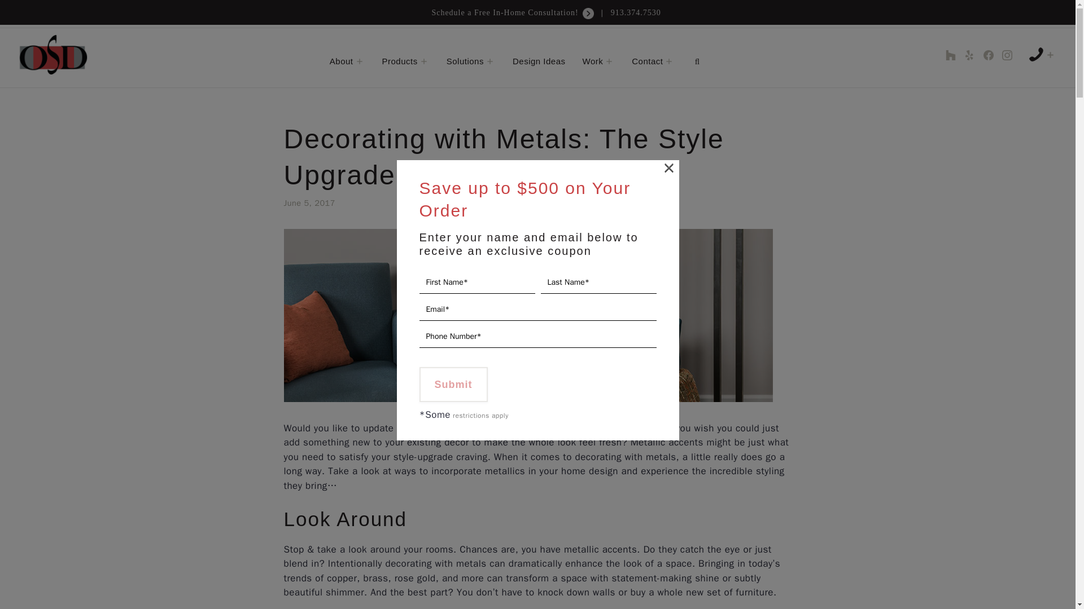 Image resolution: width=1084 pixels, height=609 pixels. I want to click on Schedule a Free In-Home Consultation!, so click(514, 12).